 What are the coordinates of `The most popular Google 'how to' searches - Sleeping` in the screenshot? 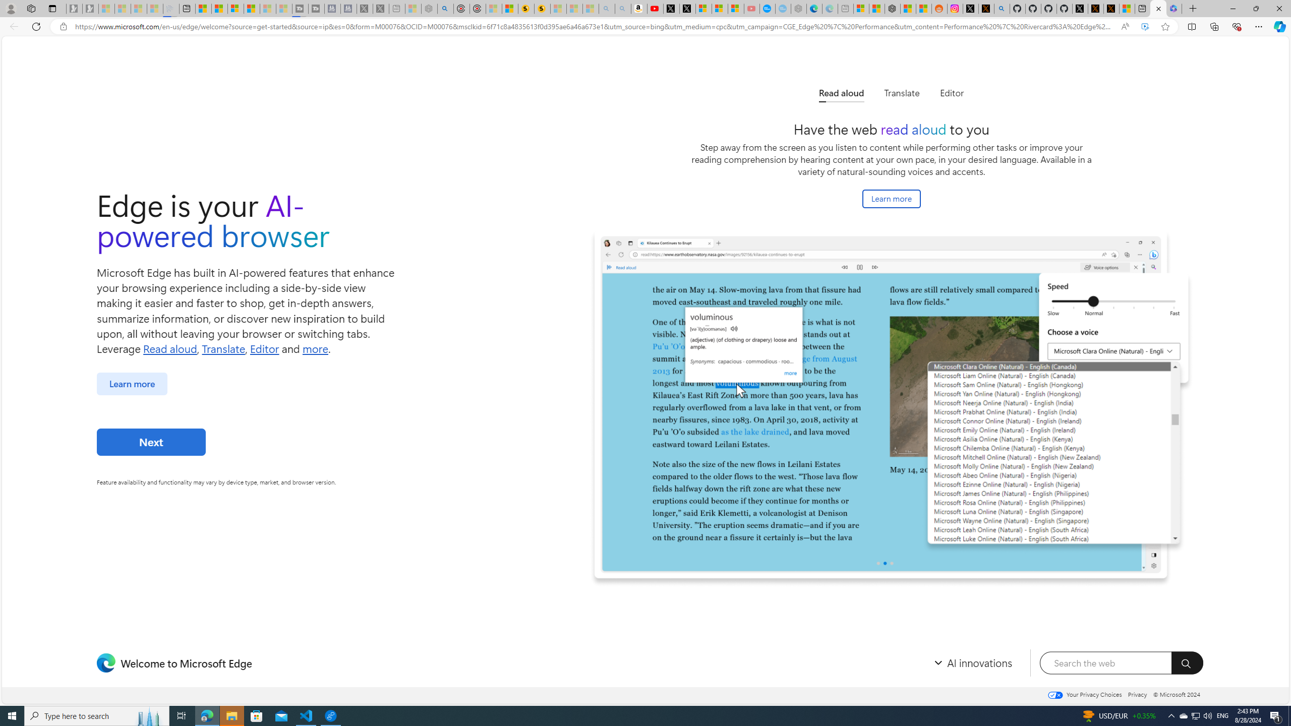 It's located at (783, 9).